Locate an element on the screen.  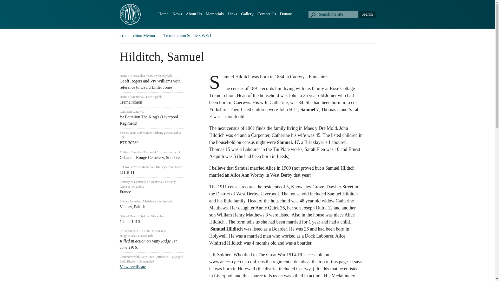
View certificate is located at coordinates (133, 267).